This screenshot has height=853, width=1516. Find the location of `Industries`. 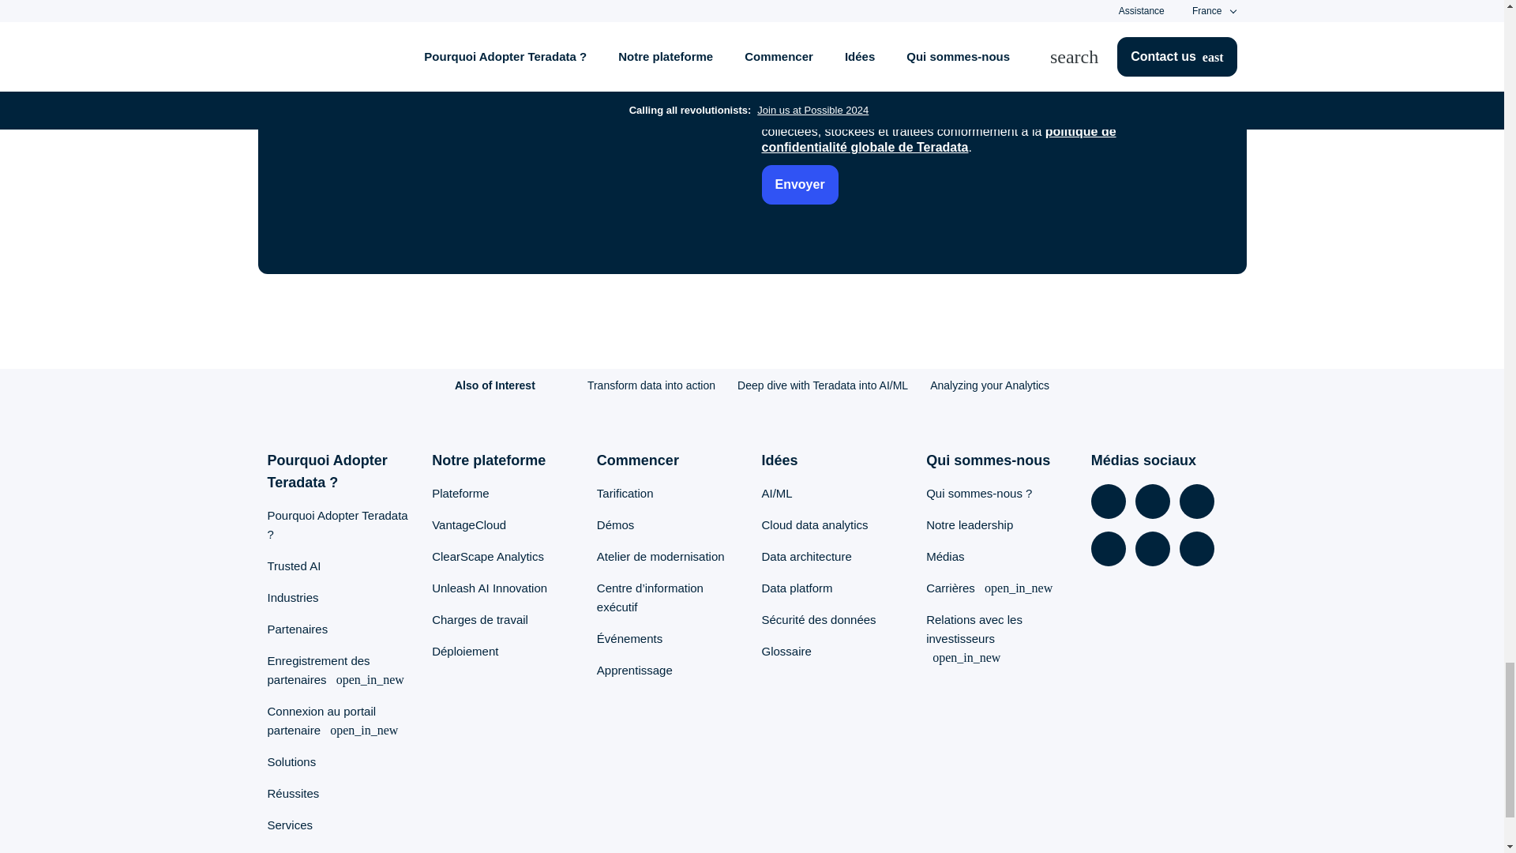

Industries is located at coordinates (292, 597).